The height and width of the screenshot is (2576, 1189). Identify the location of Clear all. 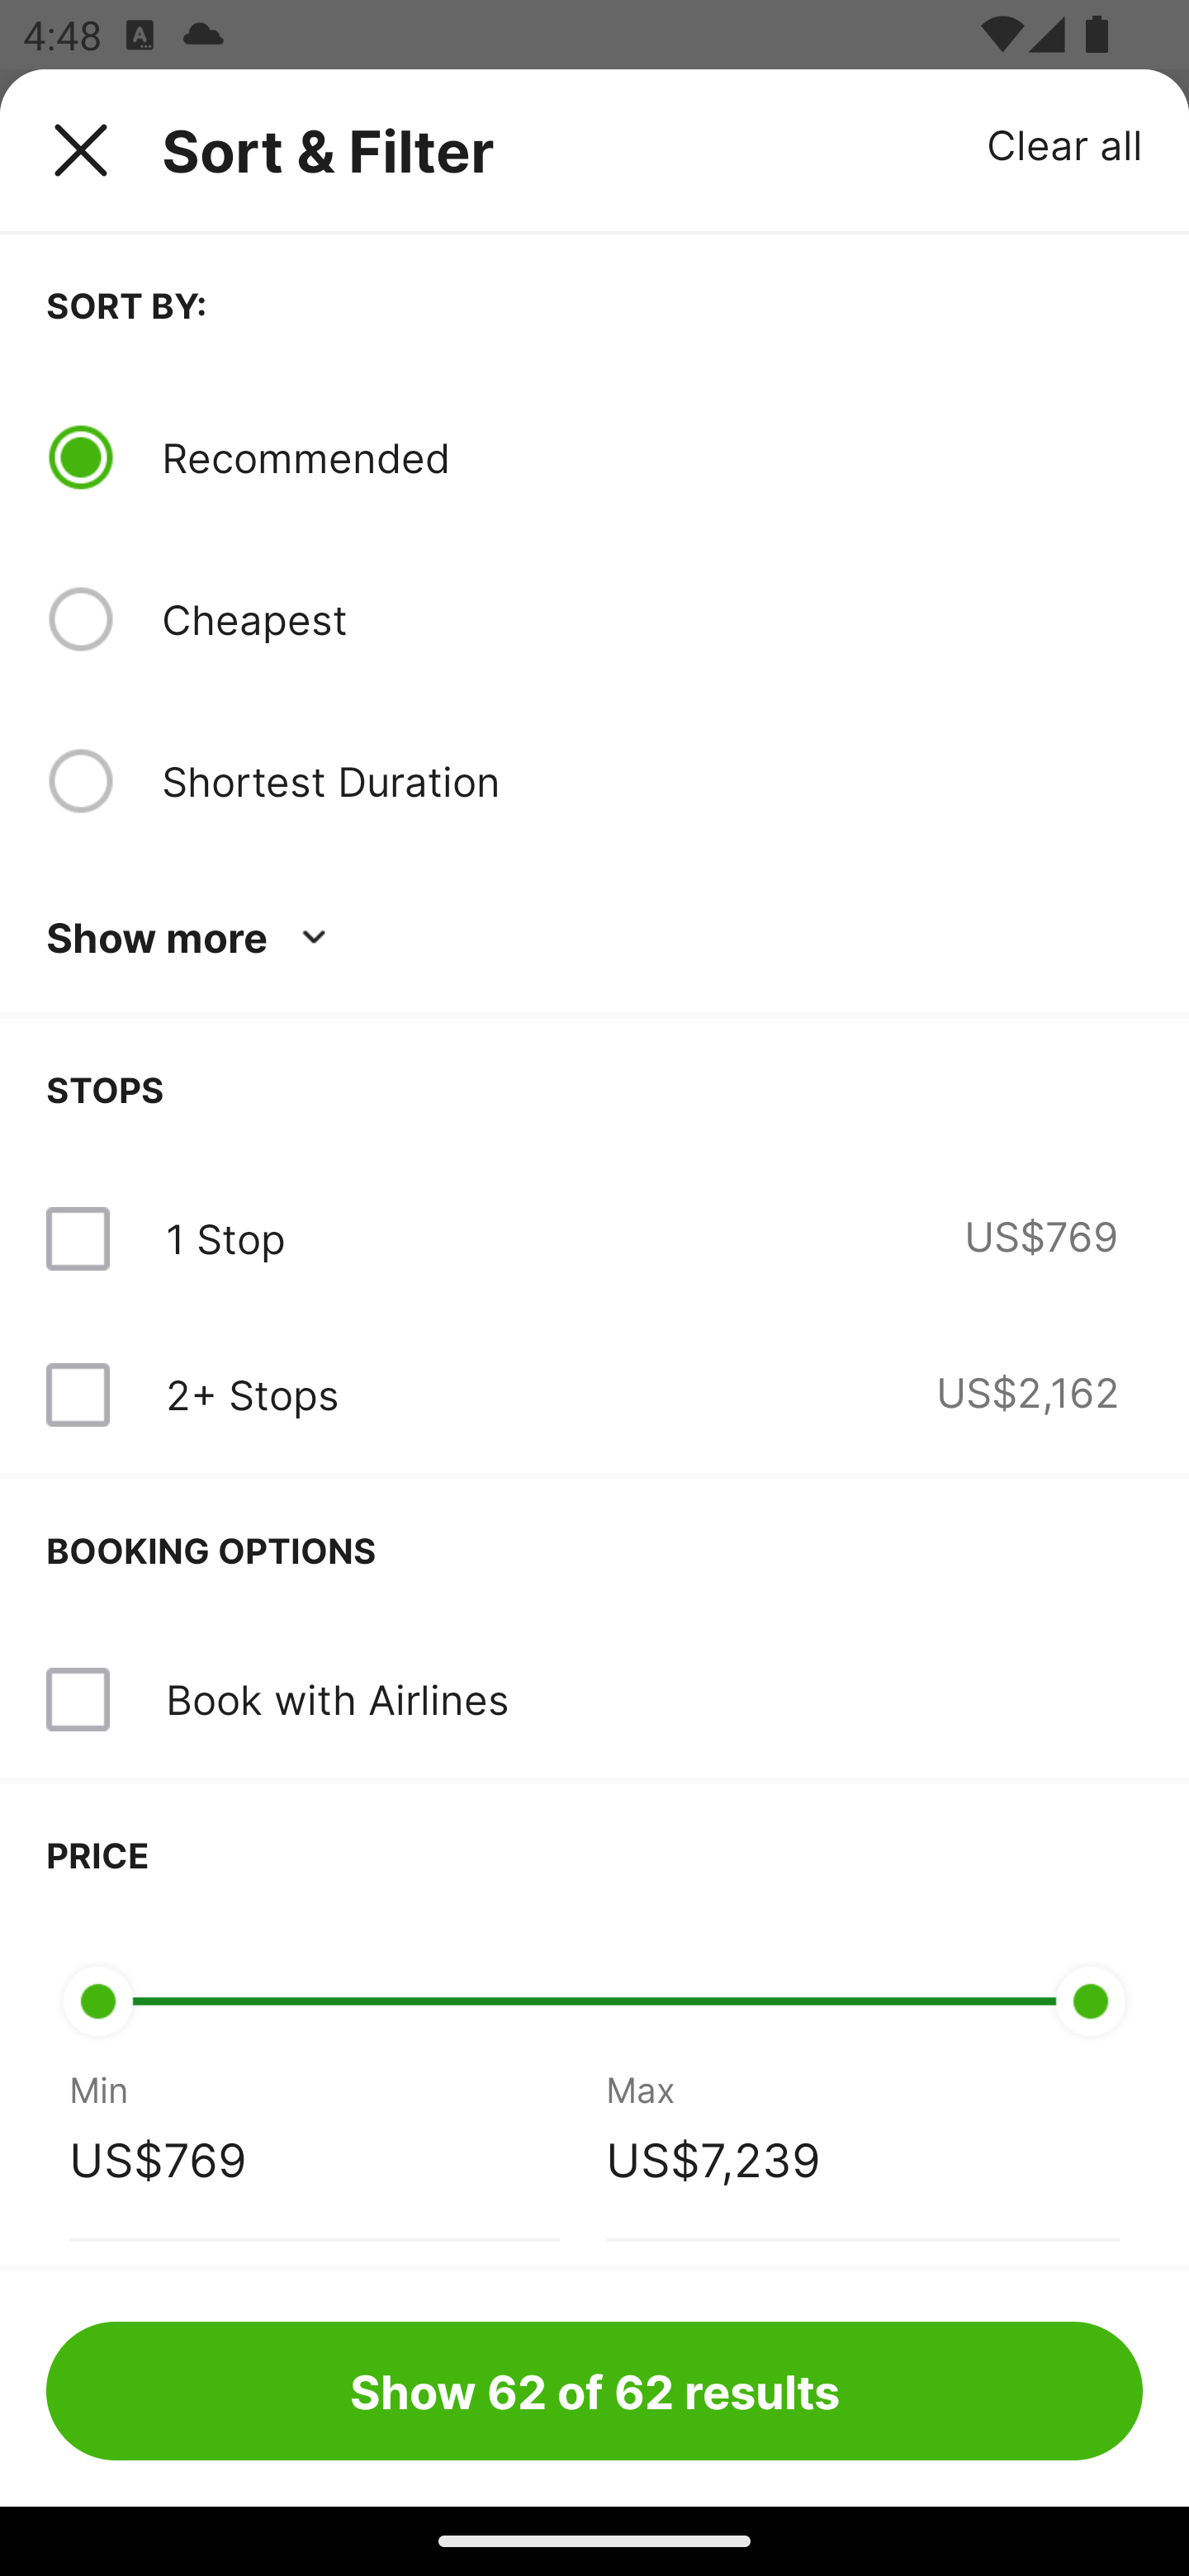
(1065, 144).